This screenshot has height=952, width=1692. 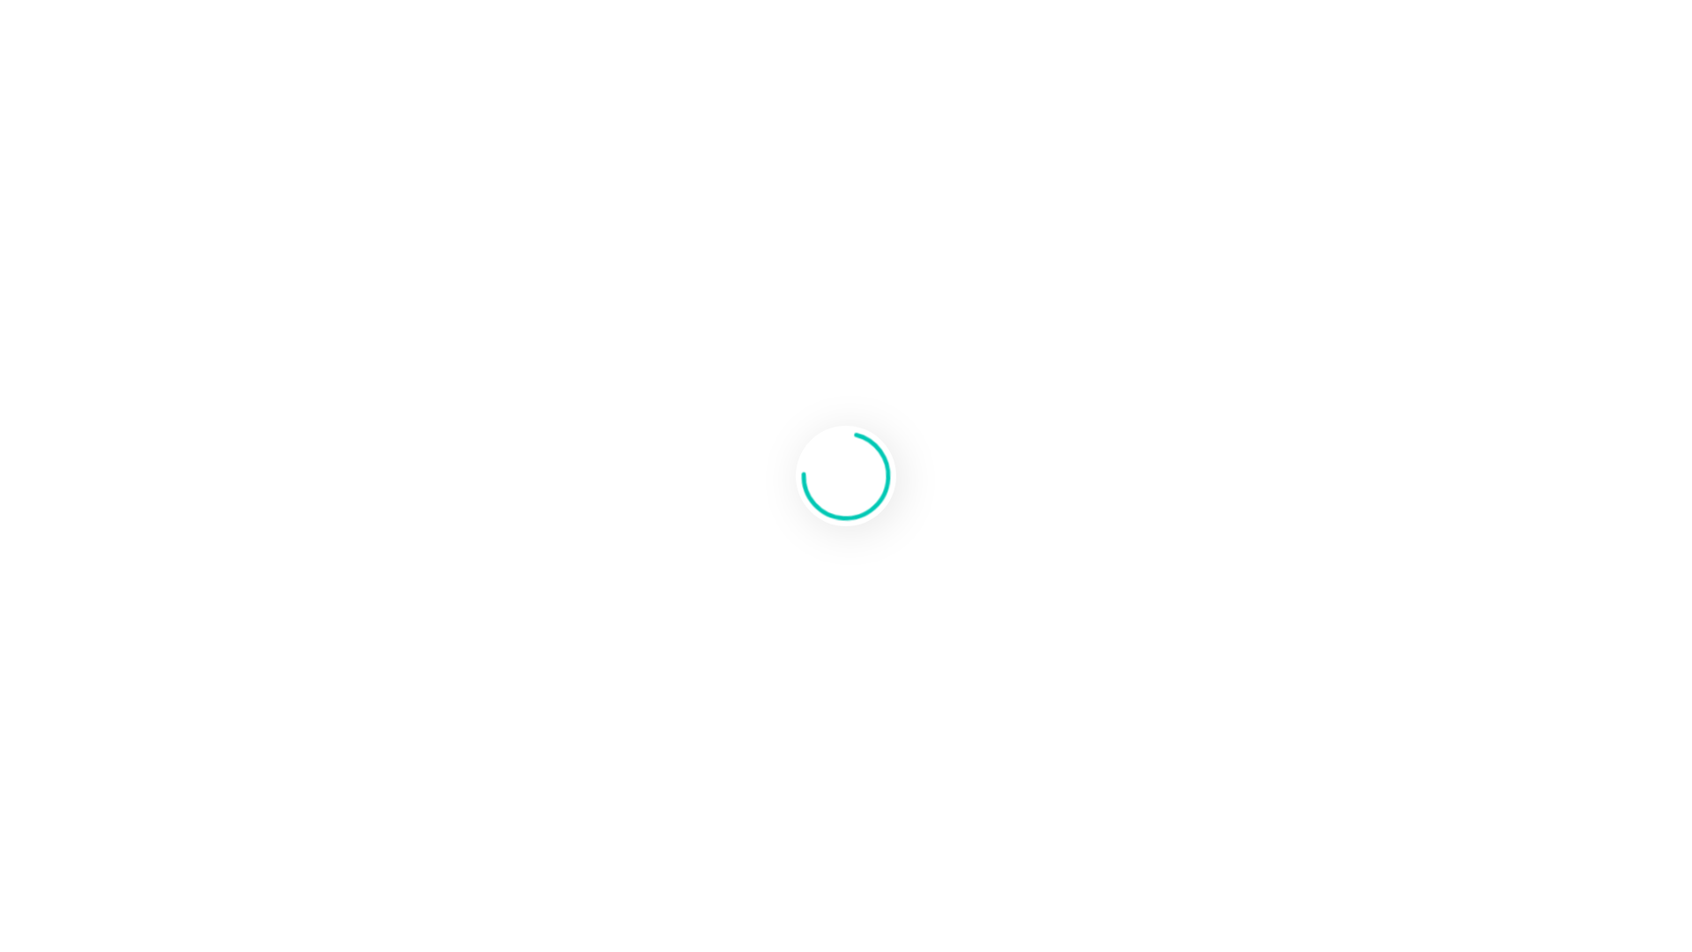 What do you see at coordinates (1287, 208) in the screenshot?
I see `CONTACT` at bounding box center [1287, 208].